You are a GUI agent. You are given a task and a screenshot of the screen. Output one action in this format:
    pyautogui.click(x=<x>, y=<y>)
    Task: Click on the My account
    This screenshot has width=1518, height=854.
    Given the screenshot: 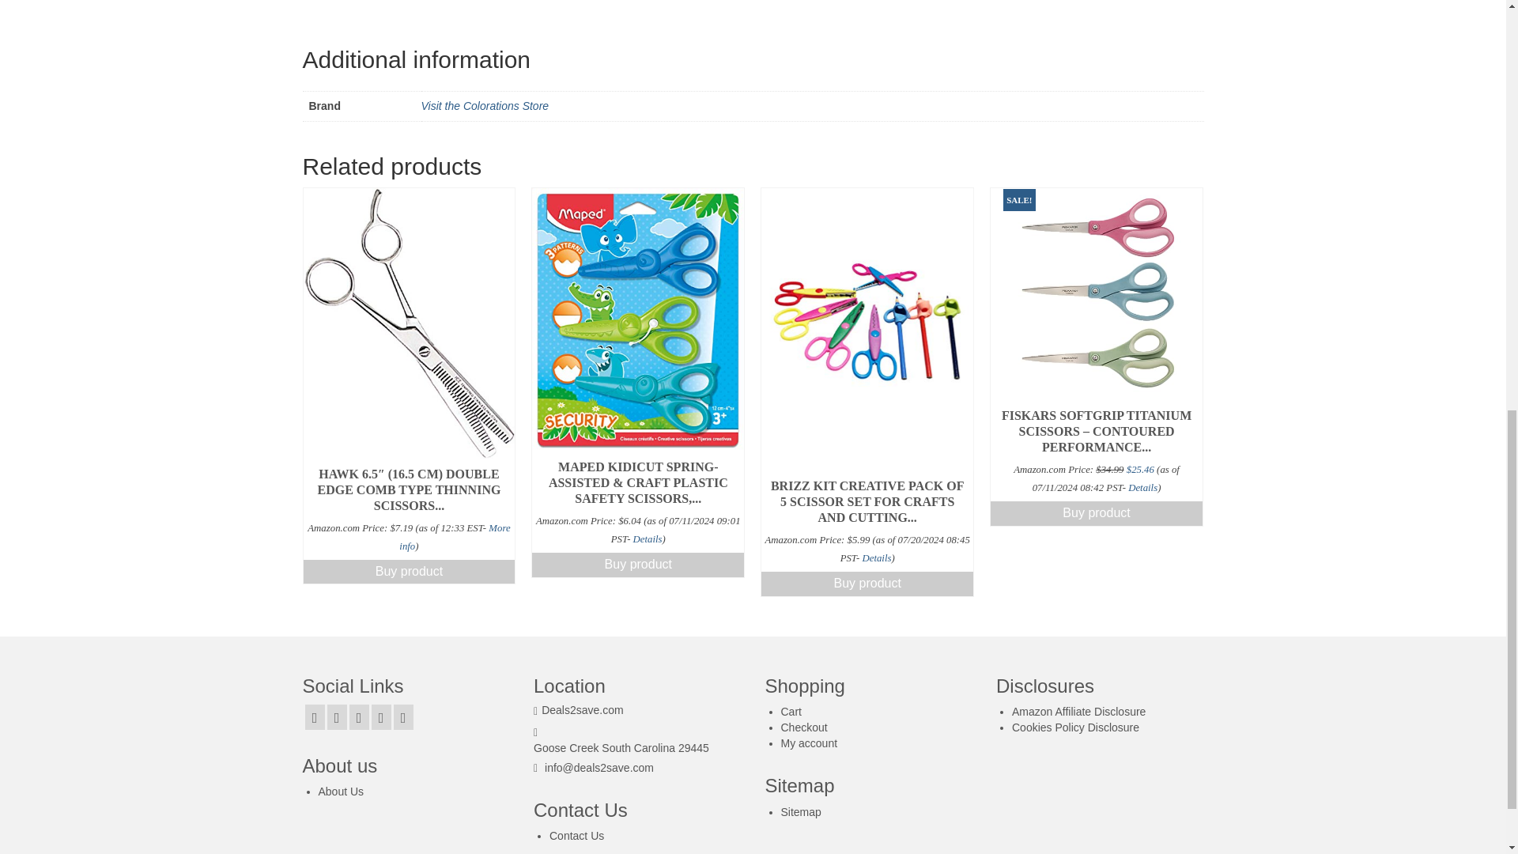 What is the action you would take?
    pyautogui.click(x=810, y=743)
    